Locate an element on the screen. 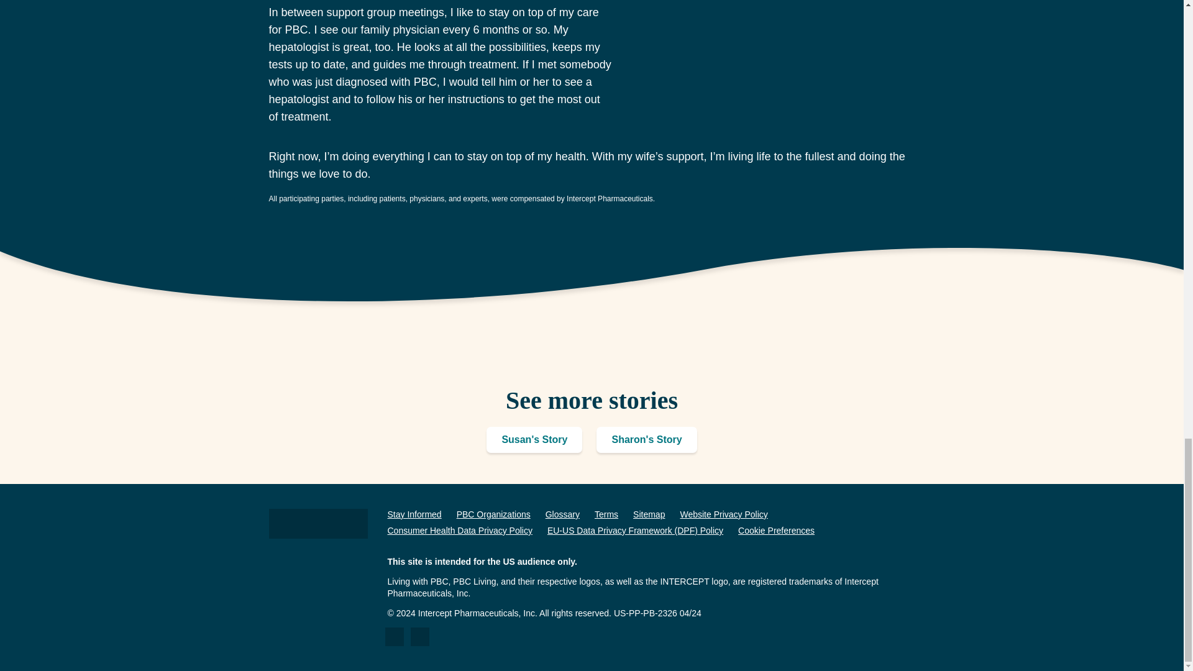 Image resolution: width=1193 pixels, height=671 pixels. Sharon's Story is located at coordinates (646, 440).